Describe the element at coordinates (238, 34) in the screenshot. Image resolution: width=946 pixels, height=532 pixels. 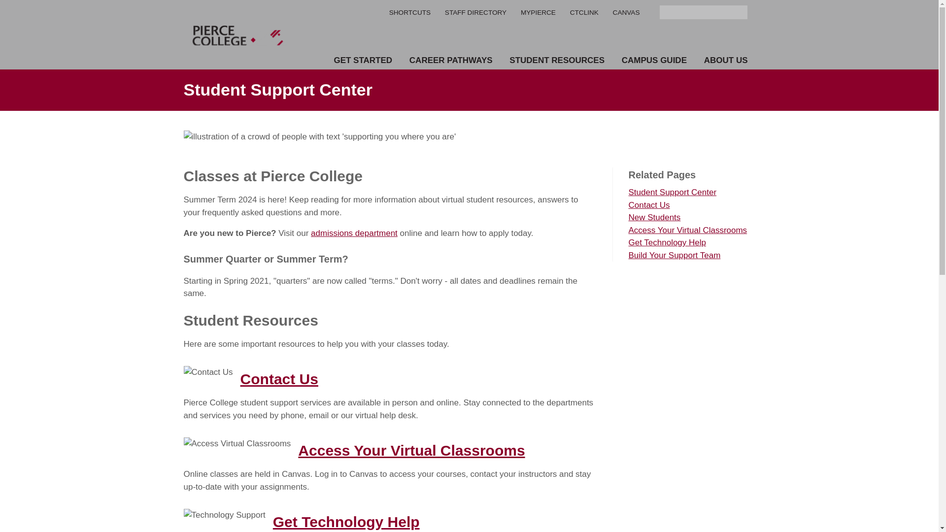
I see `Home` at that location.